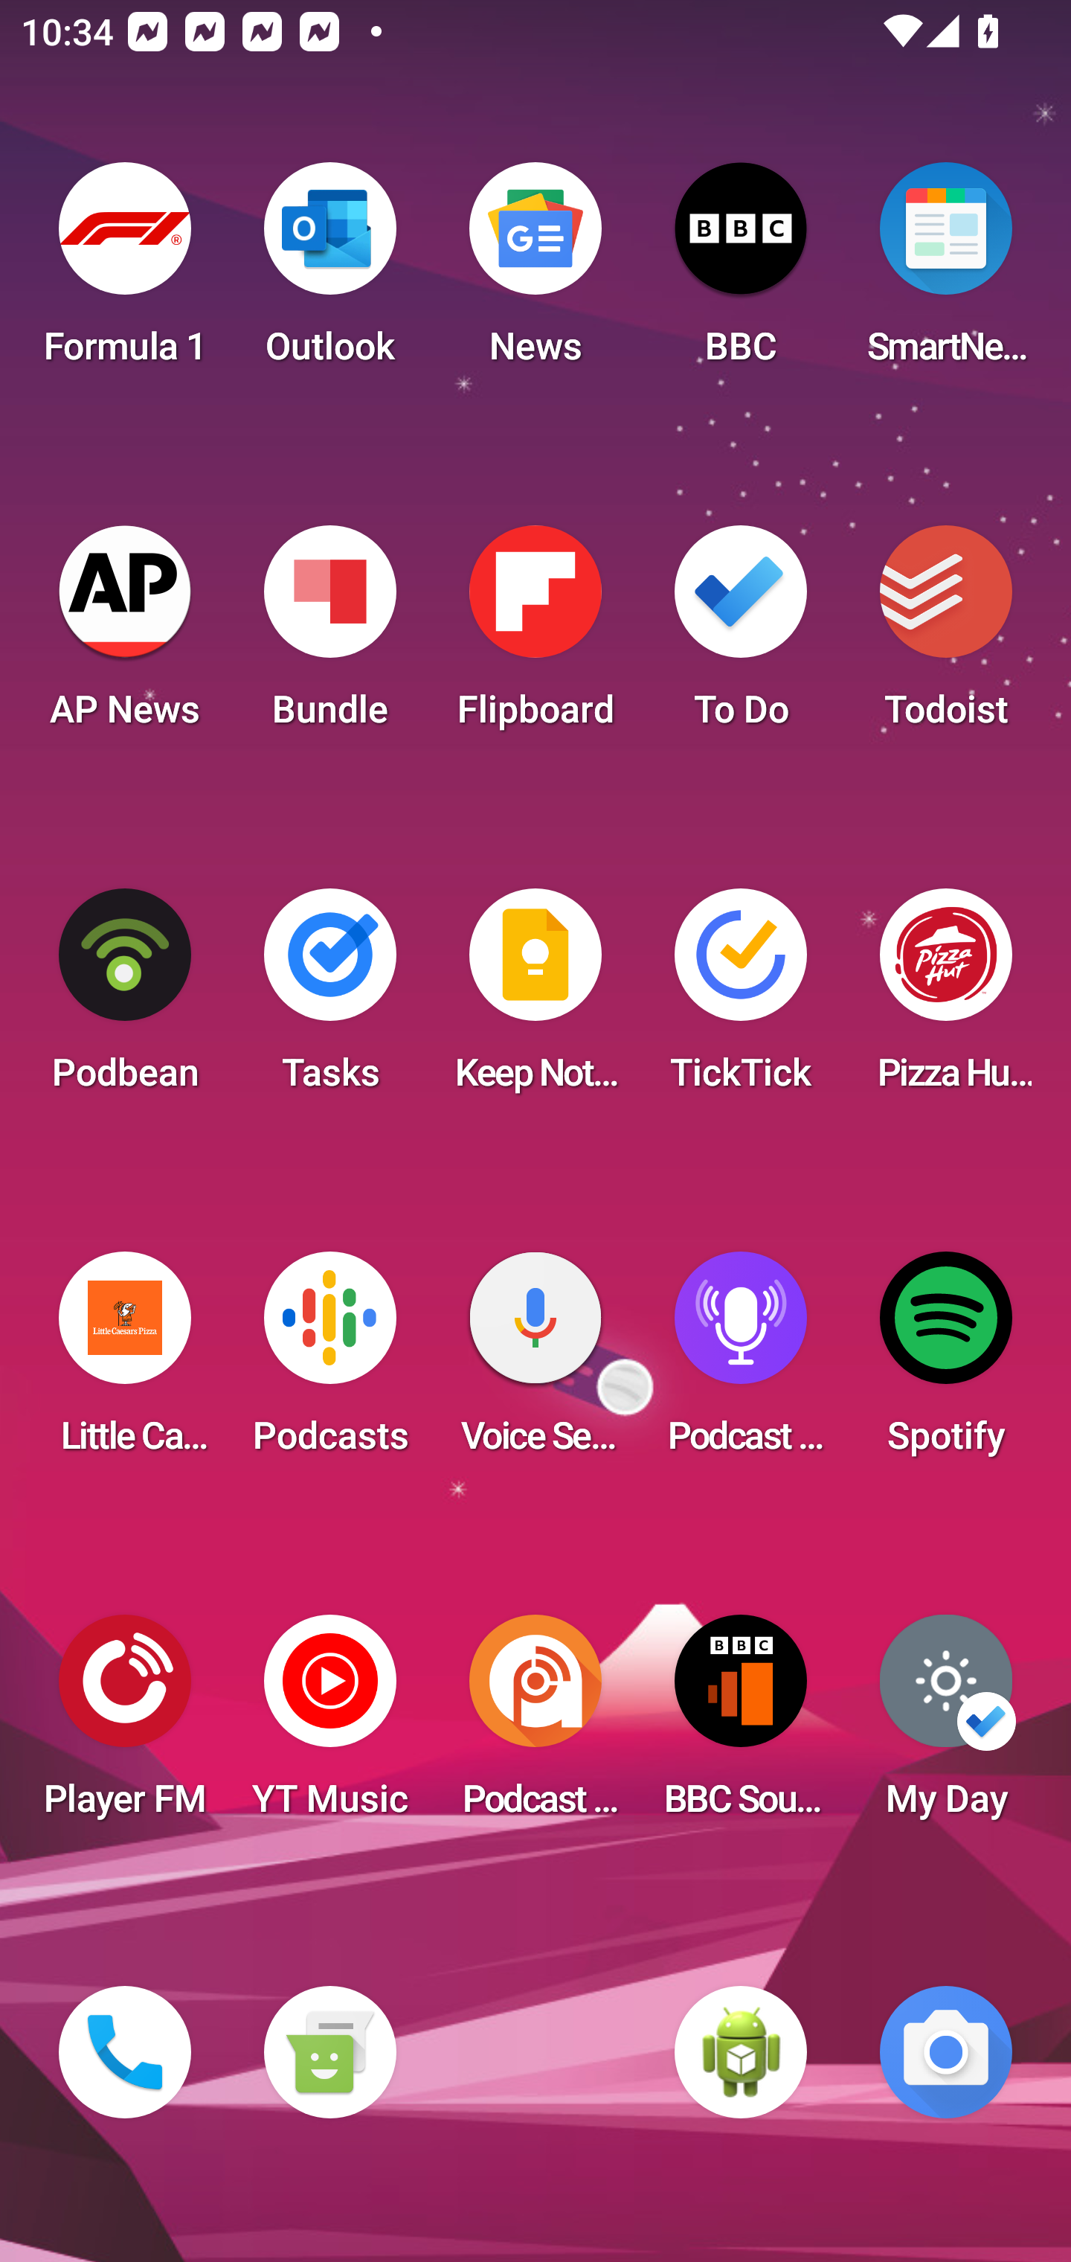 This screenshot has height=2262, width=1071. What do you see at coordinates (741, 2052) in the screenshot?
I see `WebView Browser Tester` at bounding box center [741, 2052].